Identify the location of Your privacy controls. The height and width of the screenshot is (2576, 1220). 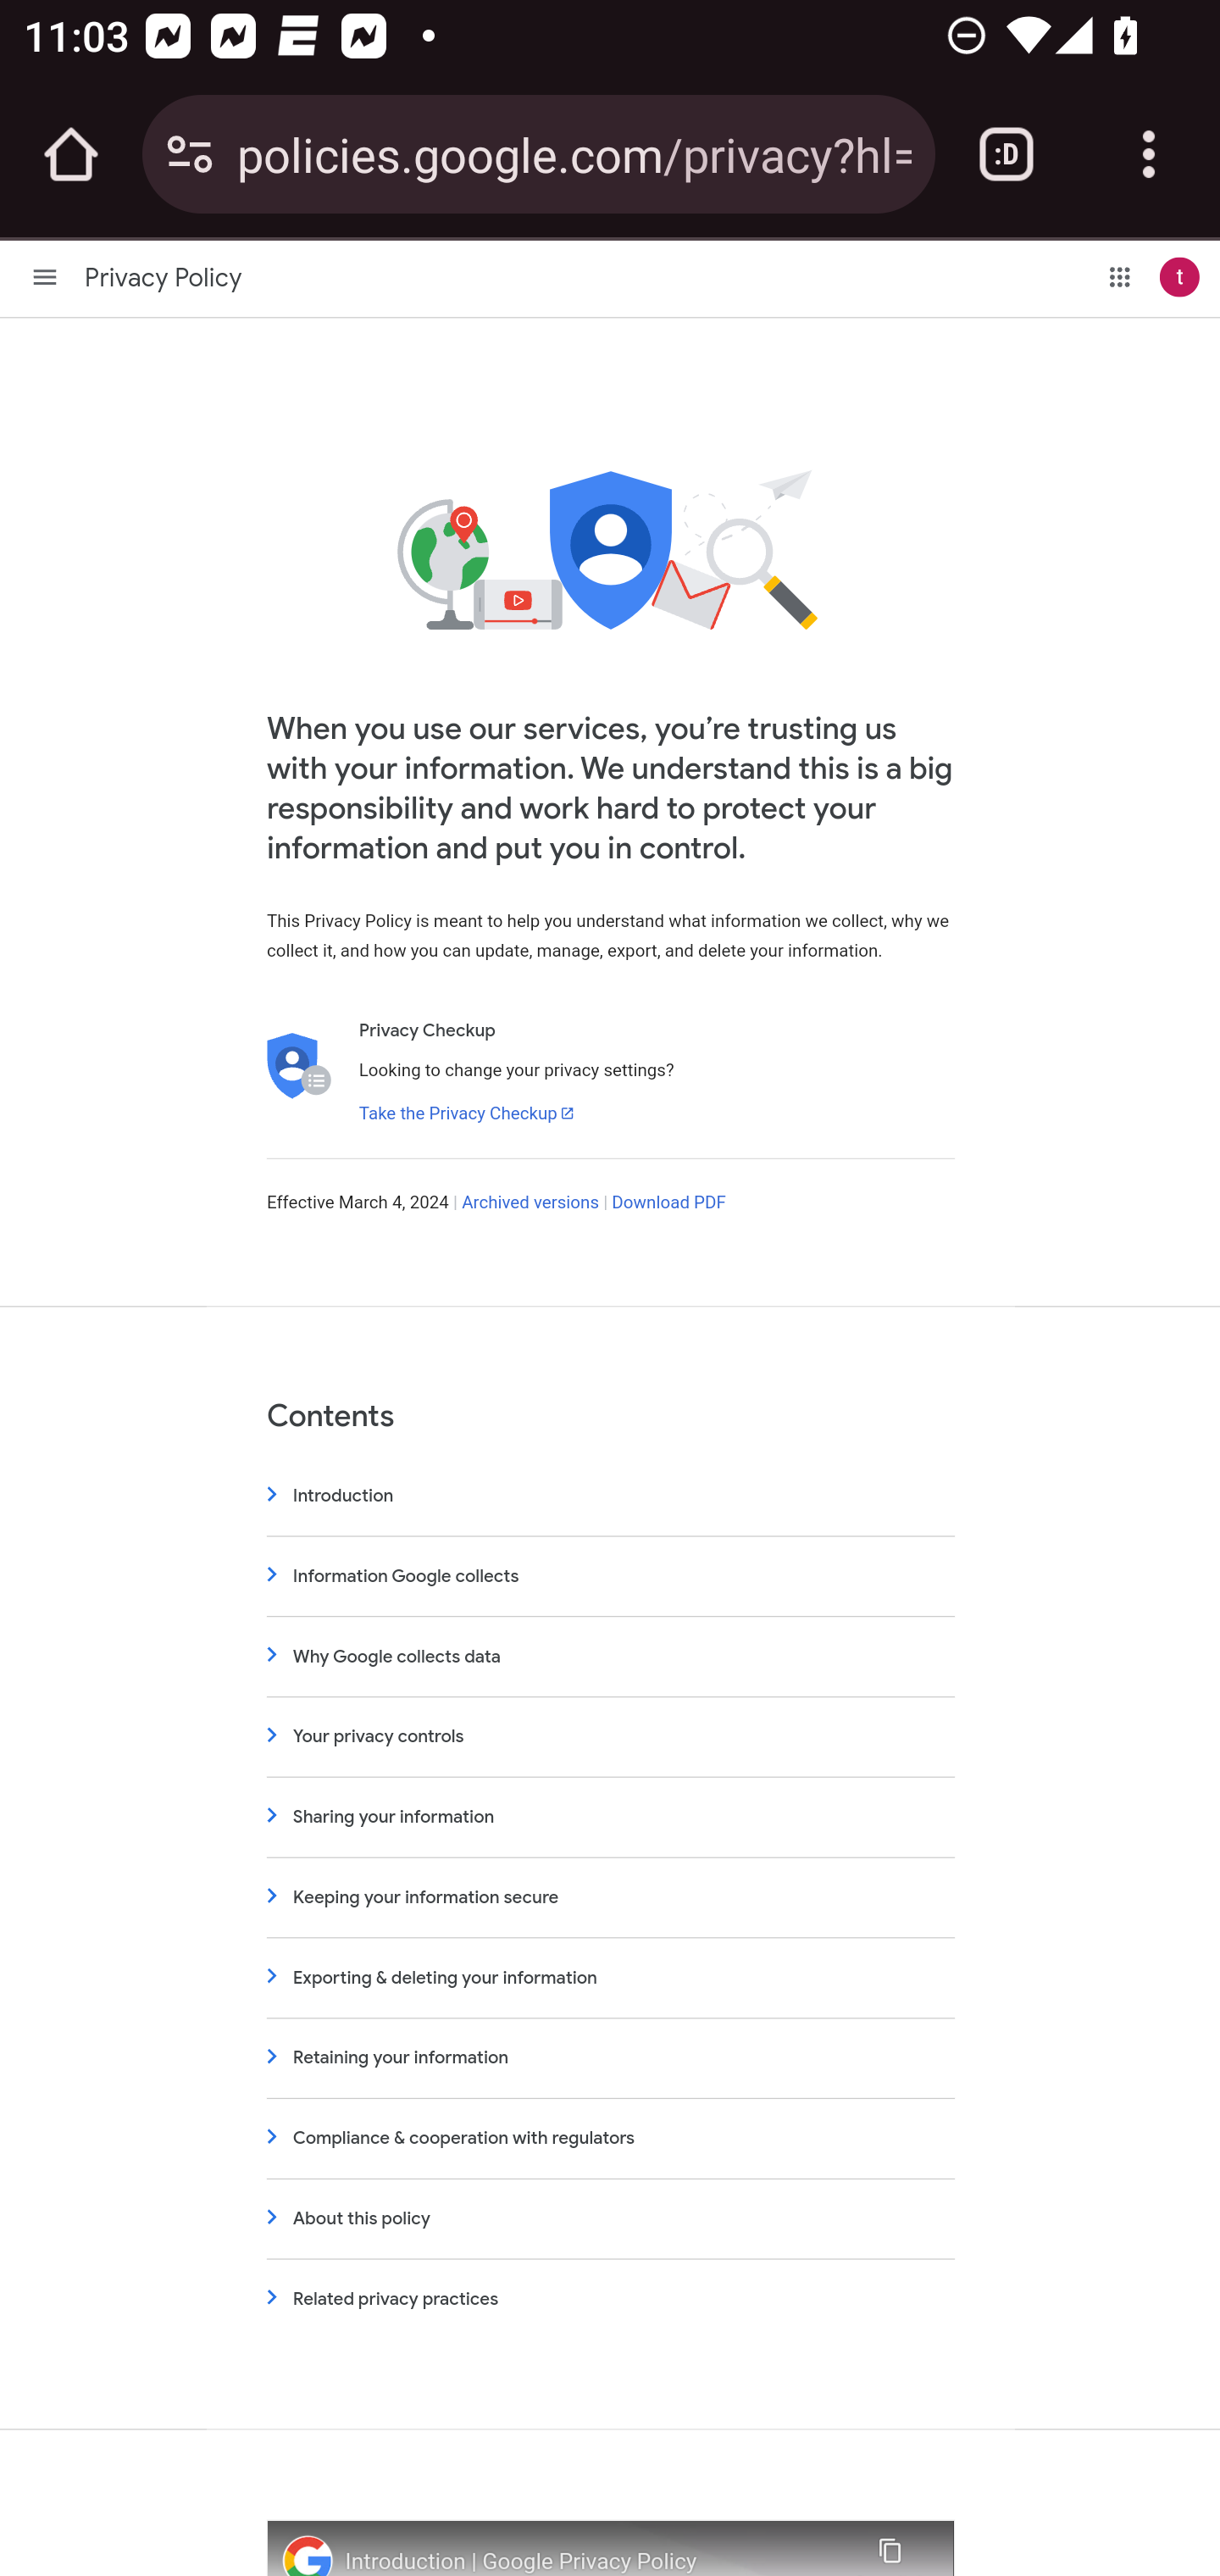
(610, 1735).